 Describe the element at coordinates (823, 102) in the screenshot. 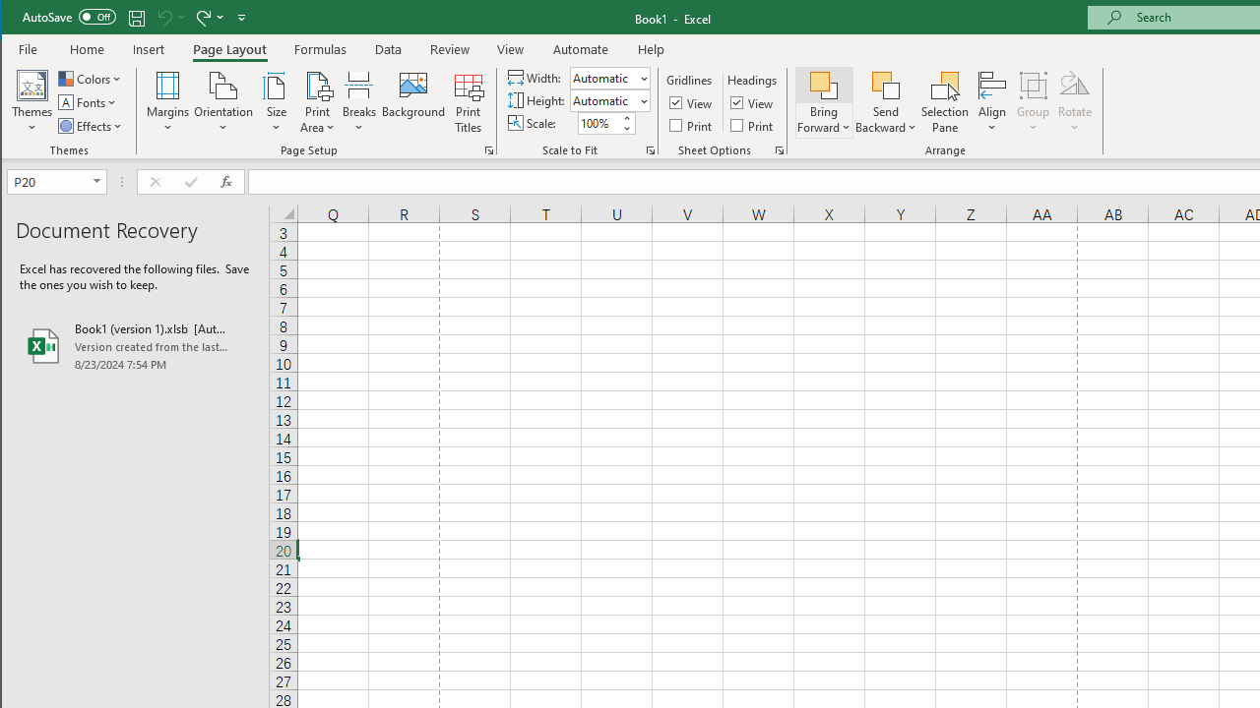

I see `Bring Forward` at that location.